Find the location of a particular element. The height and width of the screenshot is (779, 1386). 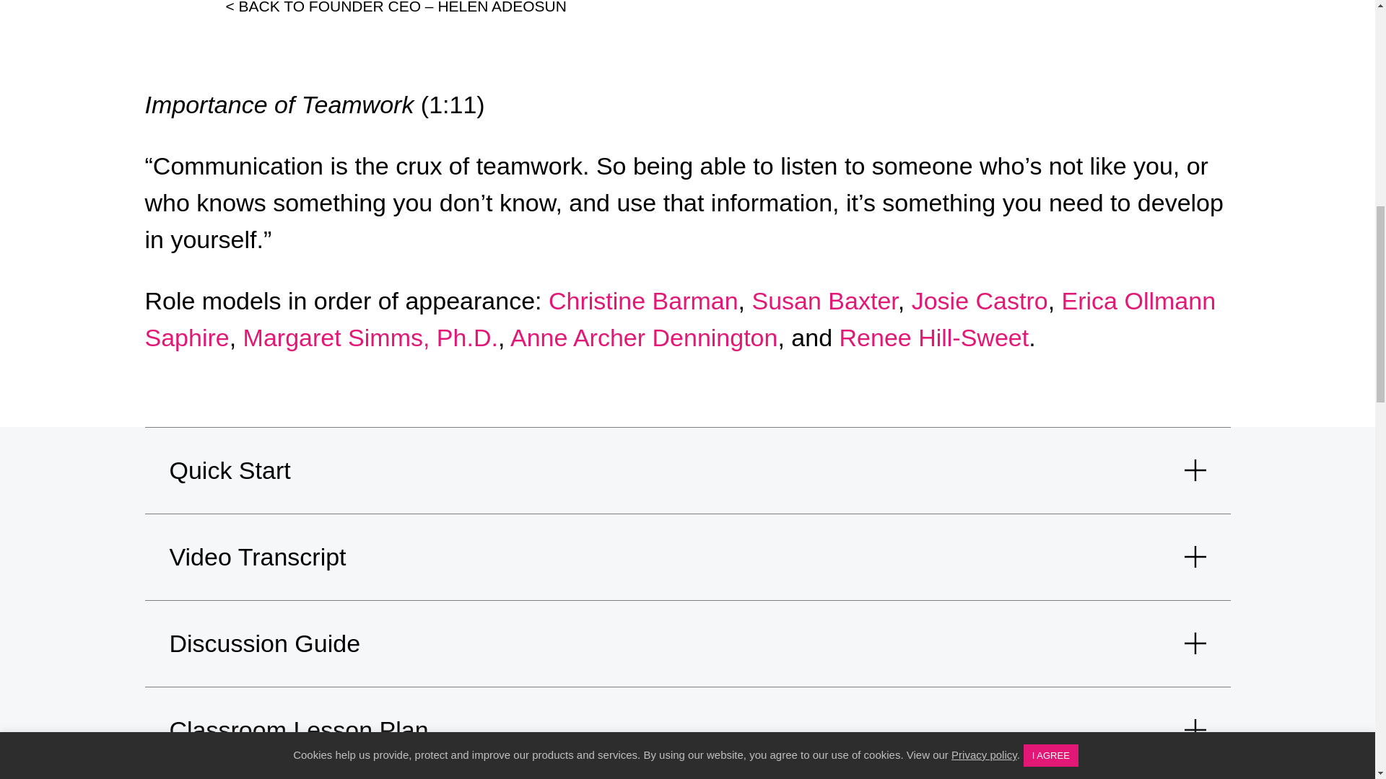

Susan Baxter is located at coordinates (825, 301).